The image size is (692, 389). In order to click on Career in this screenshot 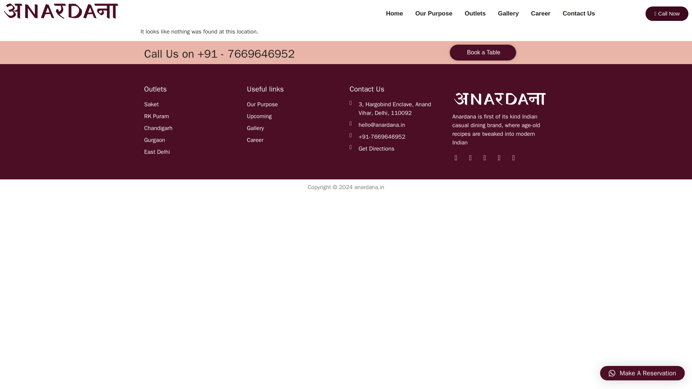, I will do `click(541, 13)`.